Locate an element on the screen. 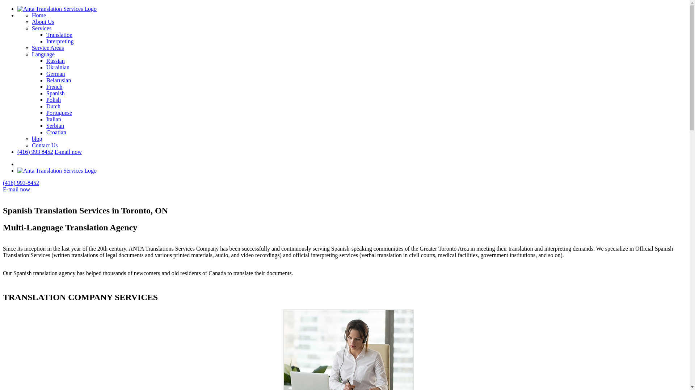 The height and width of the screenshot is (390, 695). Portuguese is located at coordinates (59, 113).